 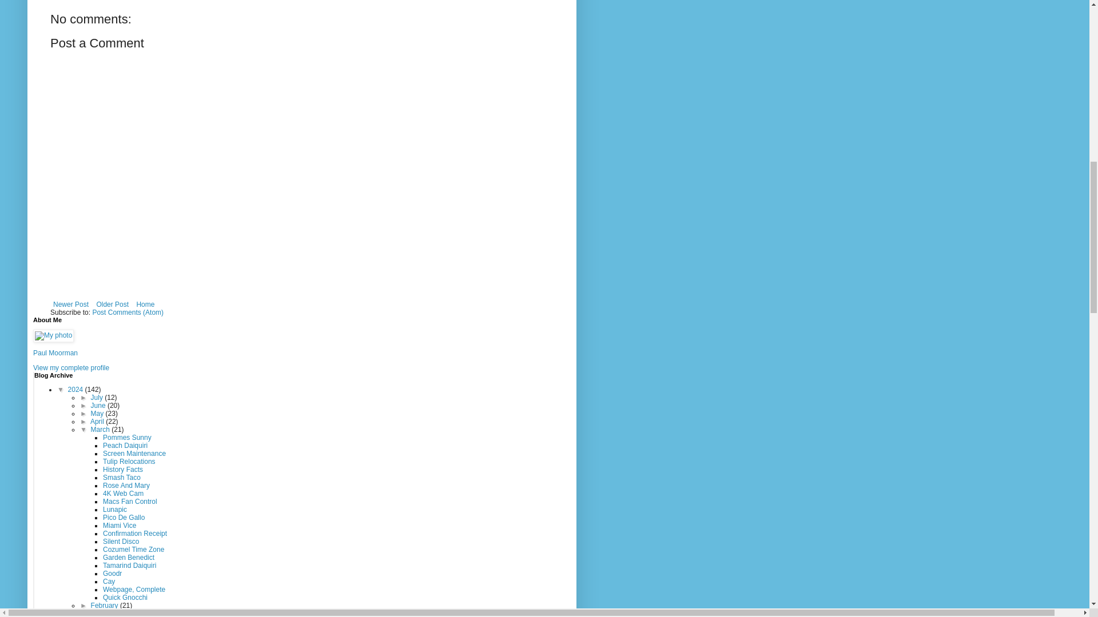 What do you see at coordinates (71, 304) in the screenshot?
I see `Newer Post` at bounding box center [71, 304].